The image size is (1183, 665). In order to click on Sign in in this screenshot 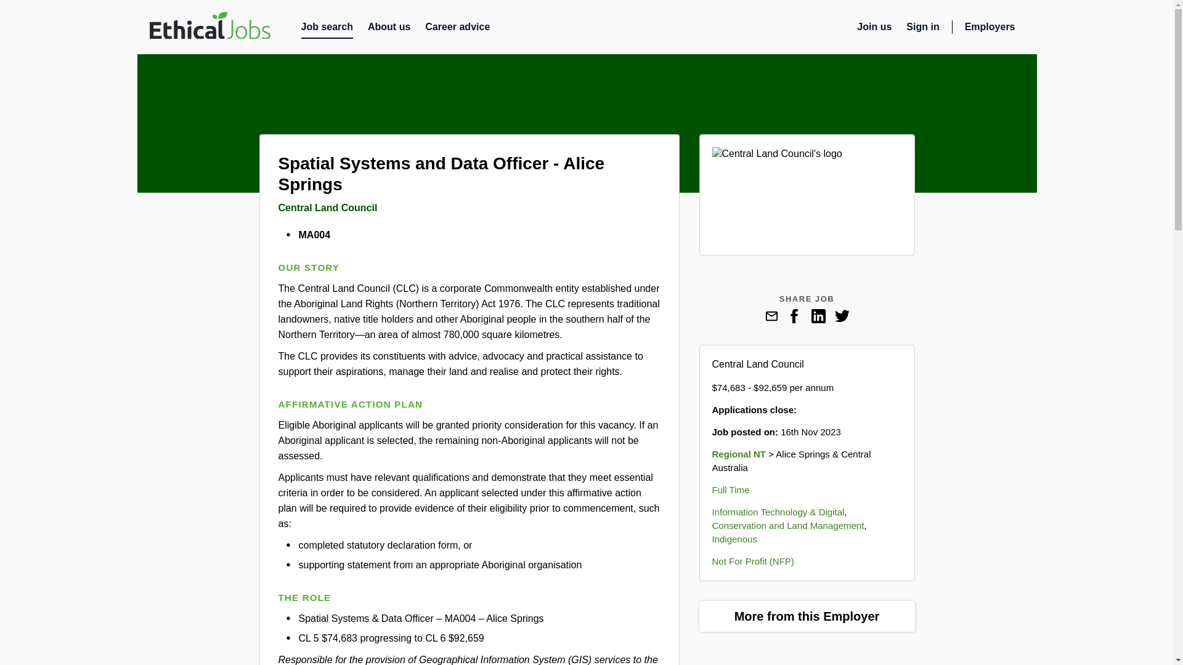, I will do `click(922, 30)`.